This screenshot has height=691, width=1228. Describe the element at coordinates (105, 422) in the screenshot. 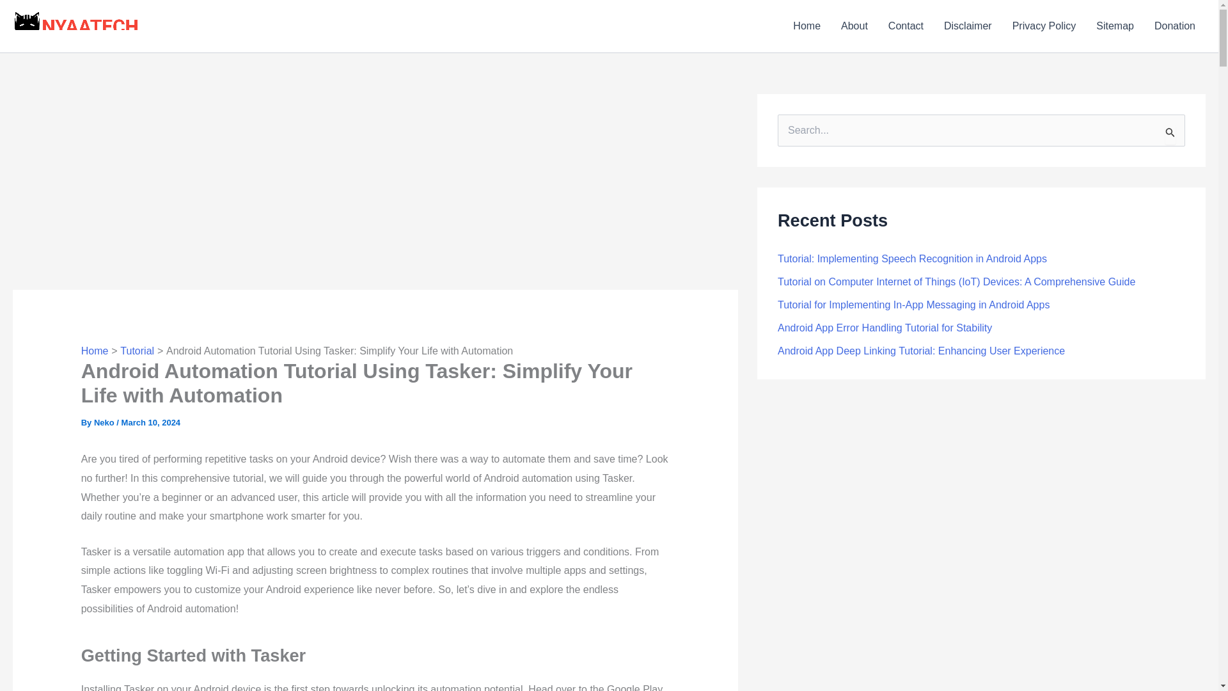

I see `Neko` at that location.